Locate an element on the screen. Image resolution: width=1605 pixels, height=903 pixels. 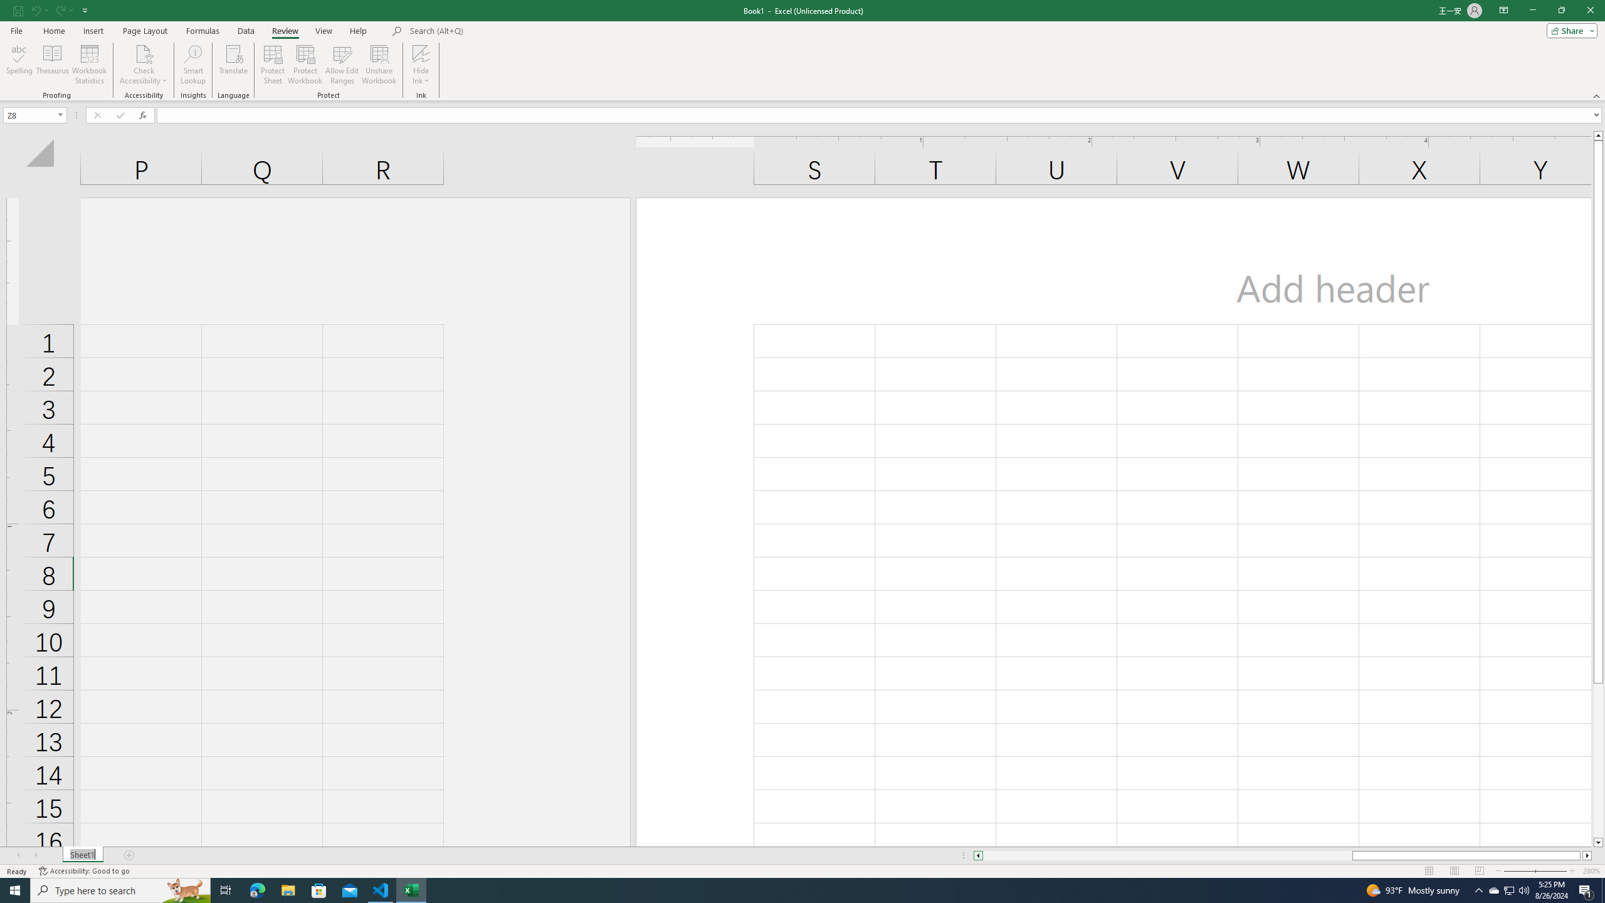
Spelling... is located at coordinates (19, 65).